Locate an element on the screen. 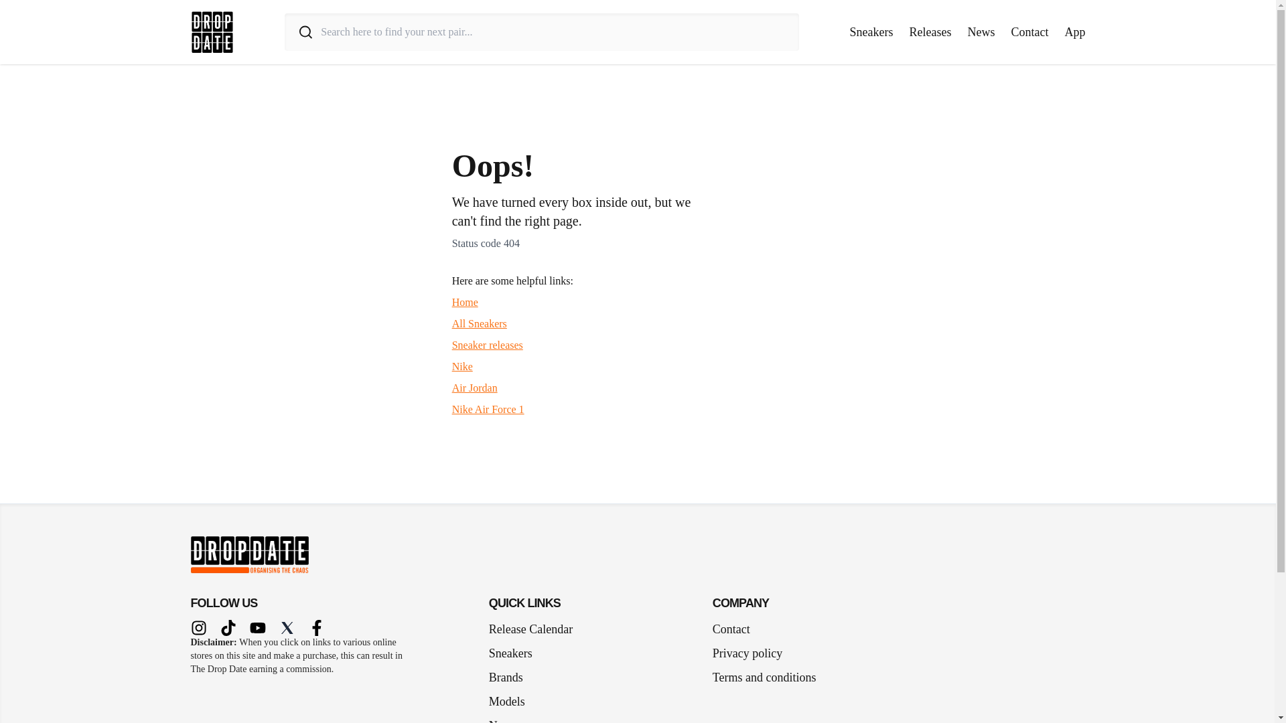 The width and height of the screenshot is (1286, 723). Nike is located at coordinates (462, 366).